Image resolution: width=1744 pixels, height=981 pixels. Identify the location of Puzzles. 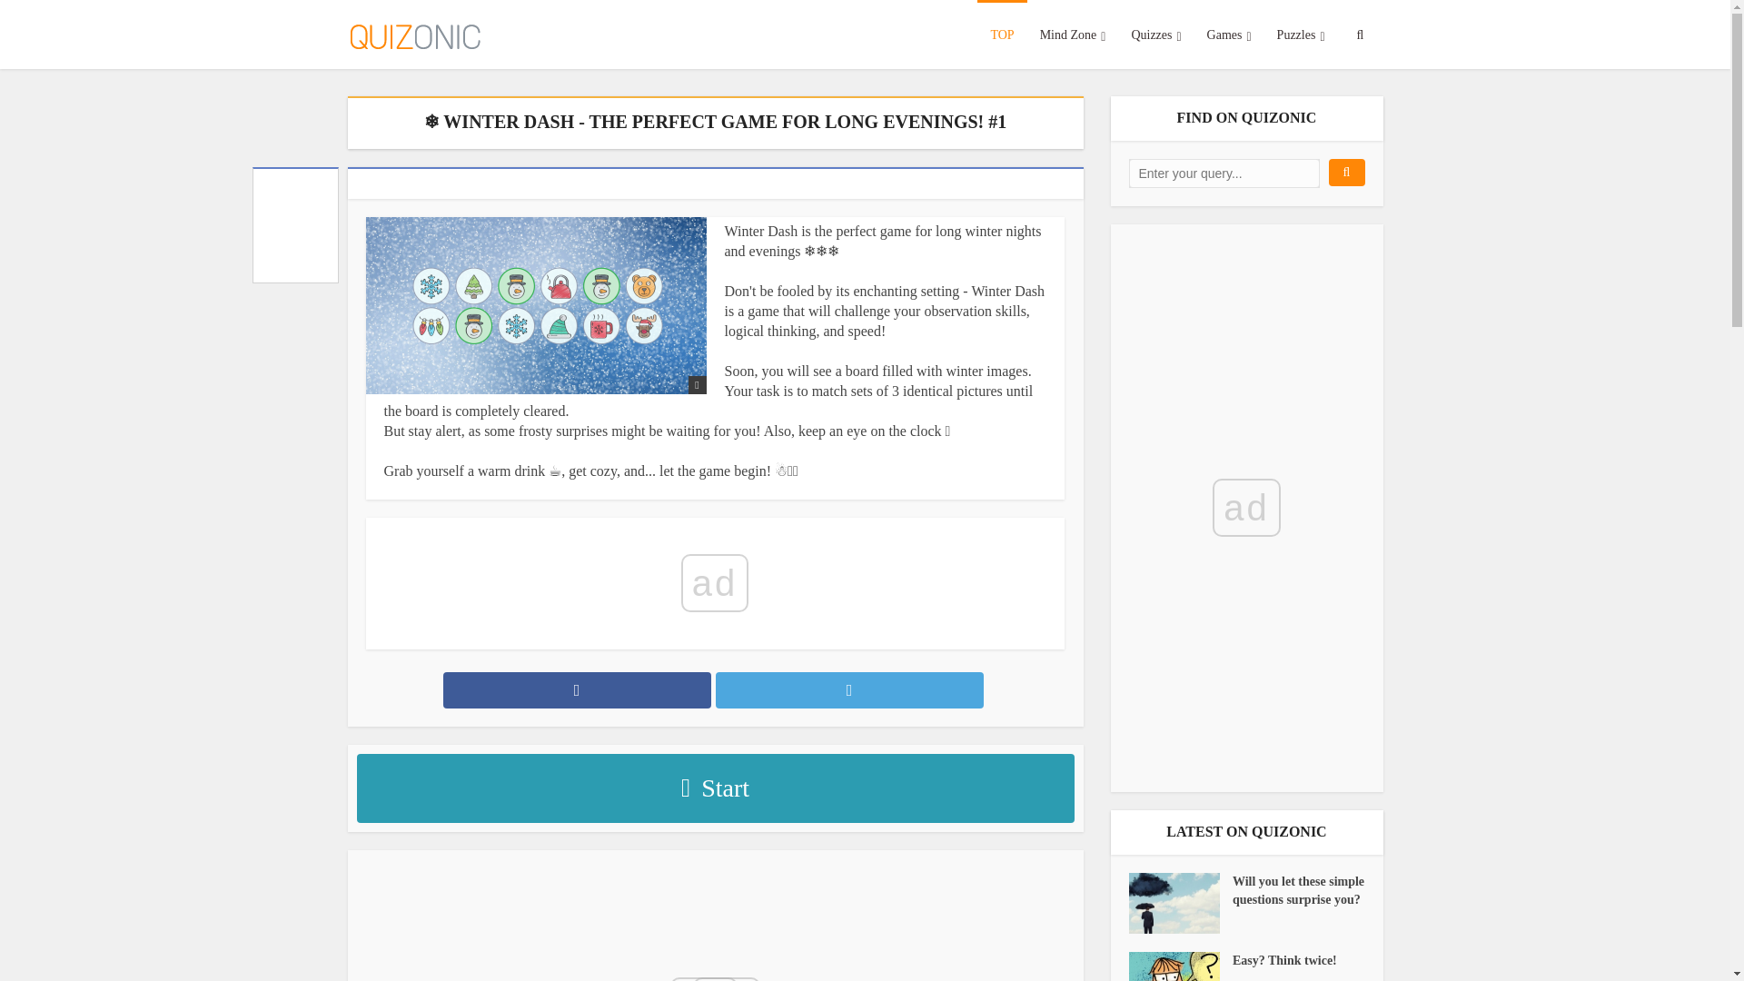
(1301, 34).